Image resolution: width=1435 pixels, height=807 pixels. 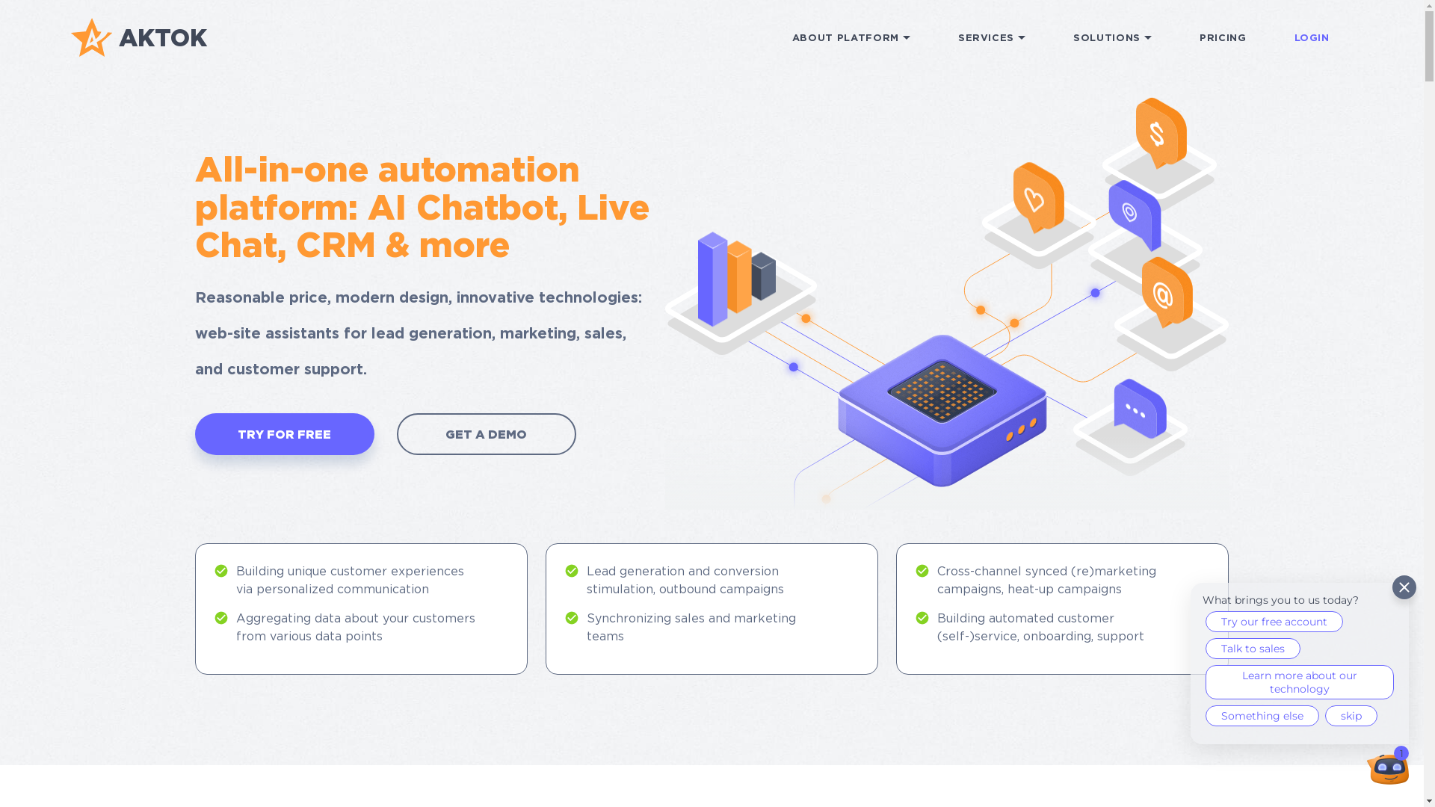 I want to click on Learn more about our technology, so click(x=1300, y=682).